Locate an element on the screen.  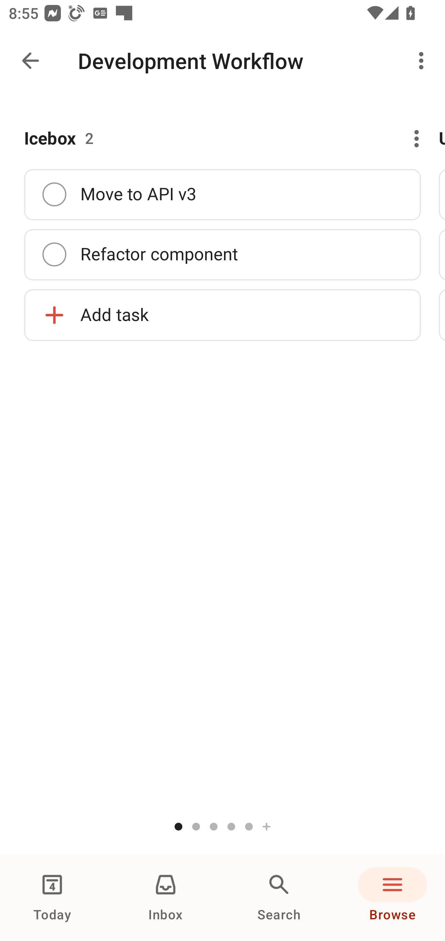
Add Add task is located at coordinates (222, 314).